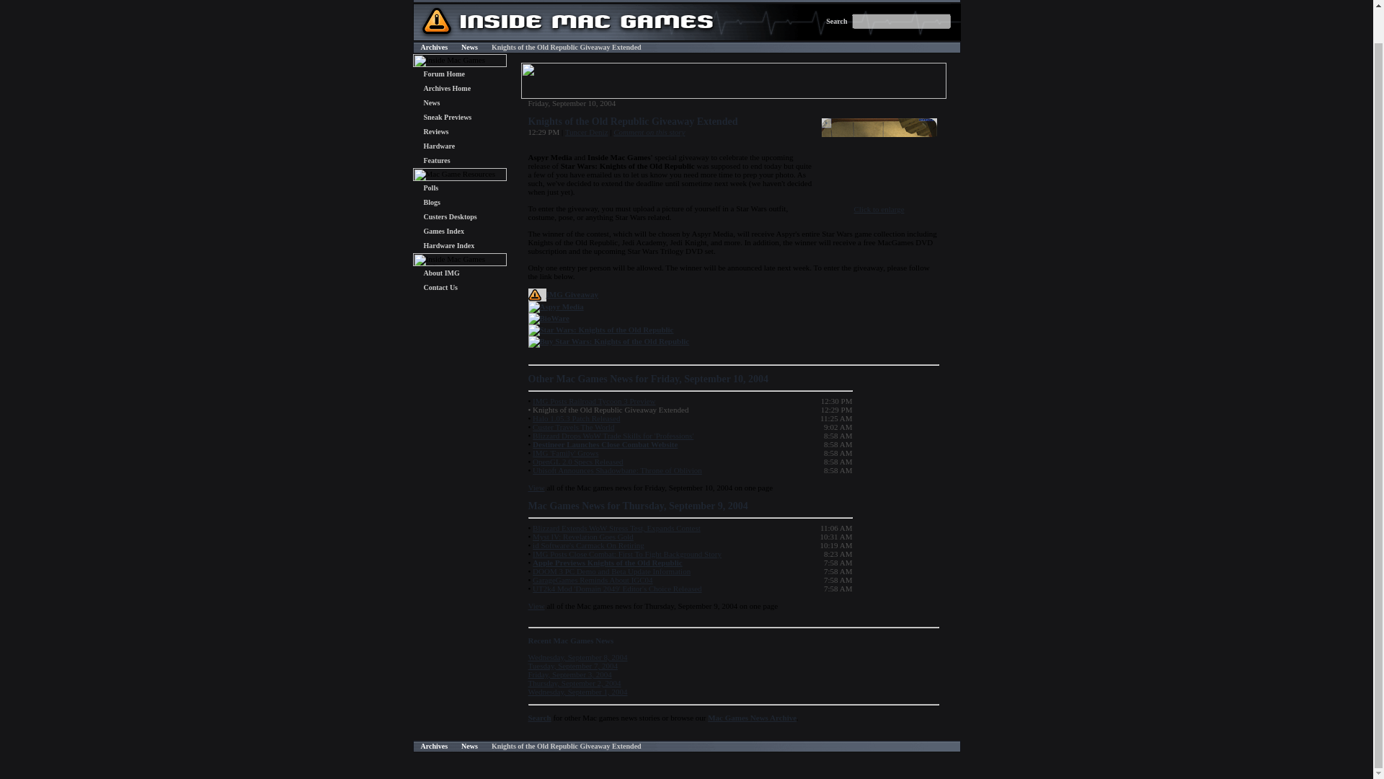  What do you see at coordinates (565, 453) in the screenshot?
I see `IMG 'Family' Grows` at bounding box center [565, 453].